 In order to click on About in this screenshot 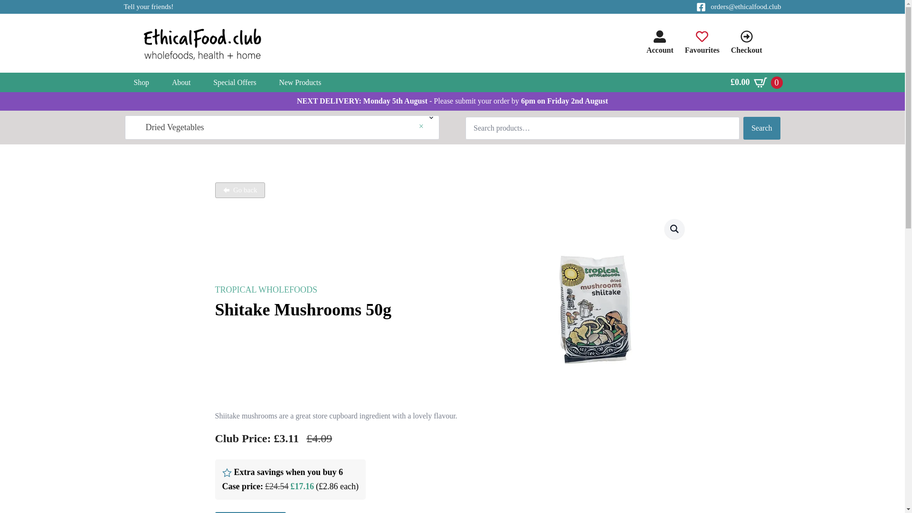, I will do `click(180, 83)`.